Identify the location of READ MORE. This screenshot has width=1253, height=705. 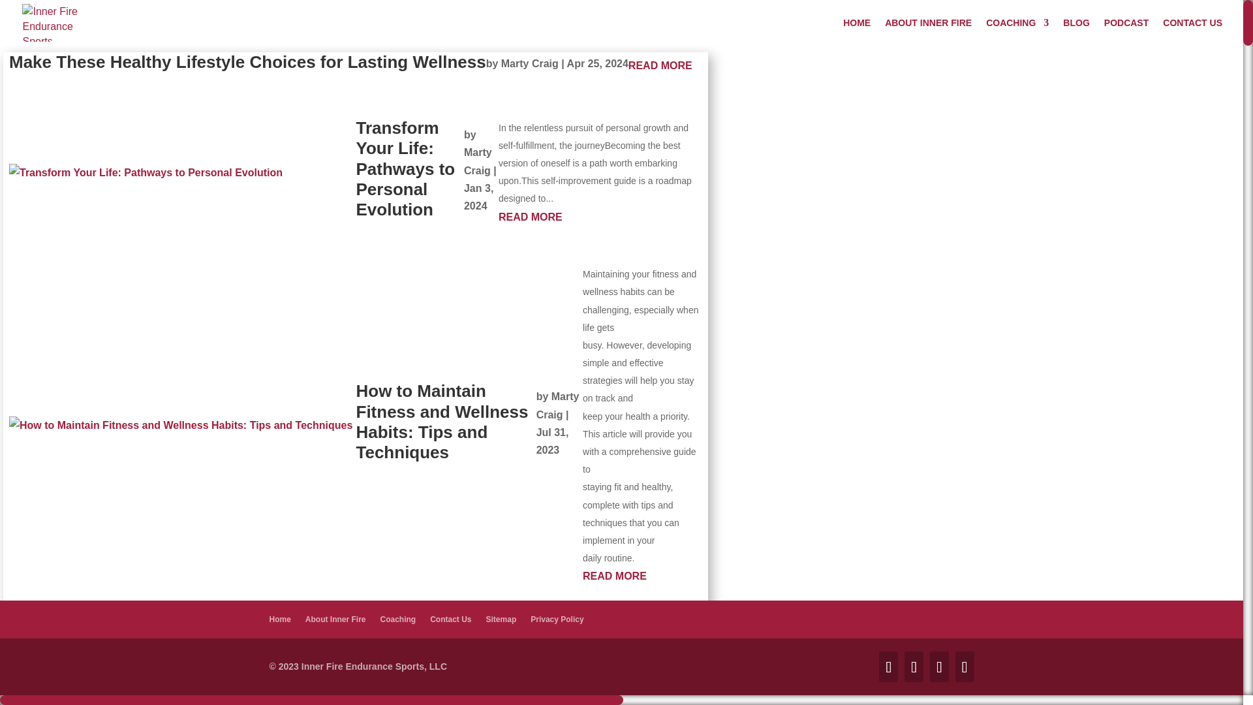
(660, 65).